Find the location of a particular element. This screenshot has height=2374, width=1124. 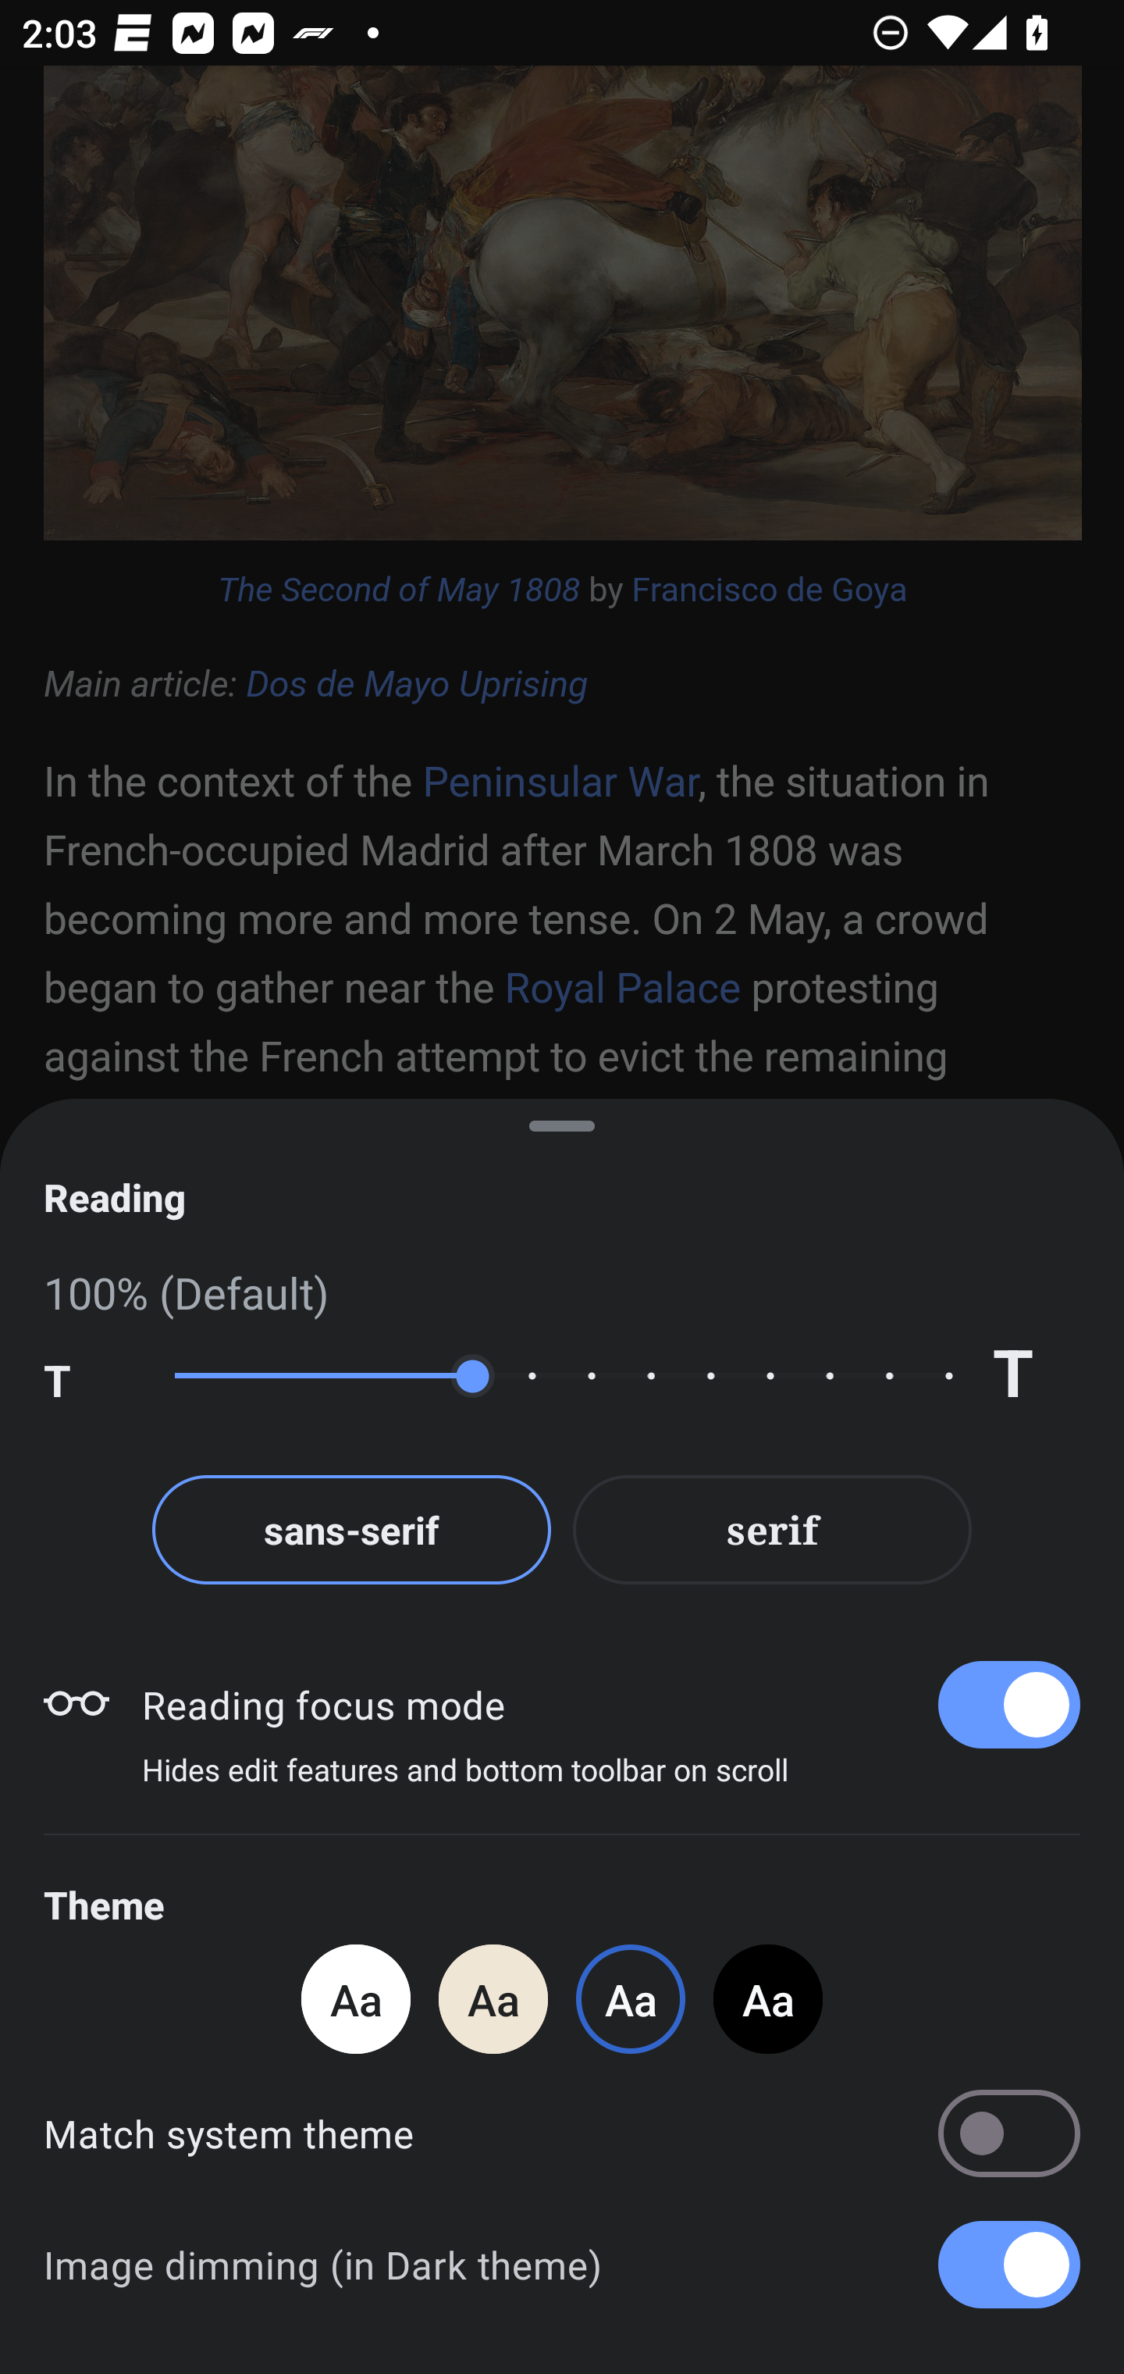

Aa is located at coordinates (493, 1998).